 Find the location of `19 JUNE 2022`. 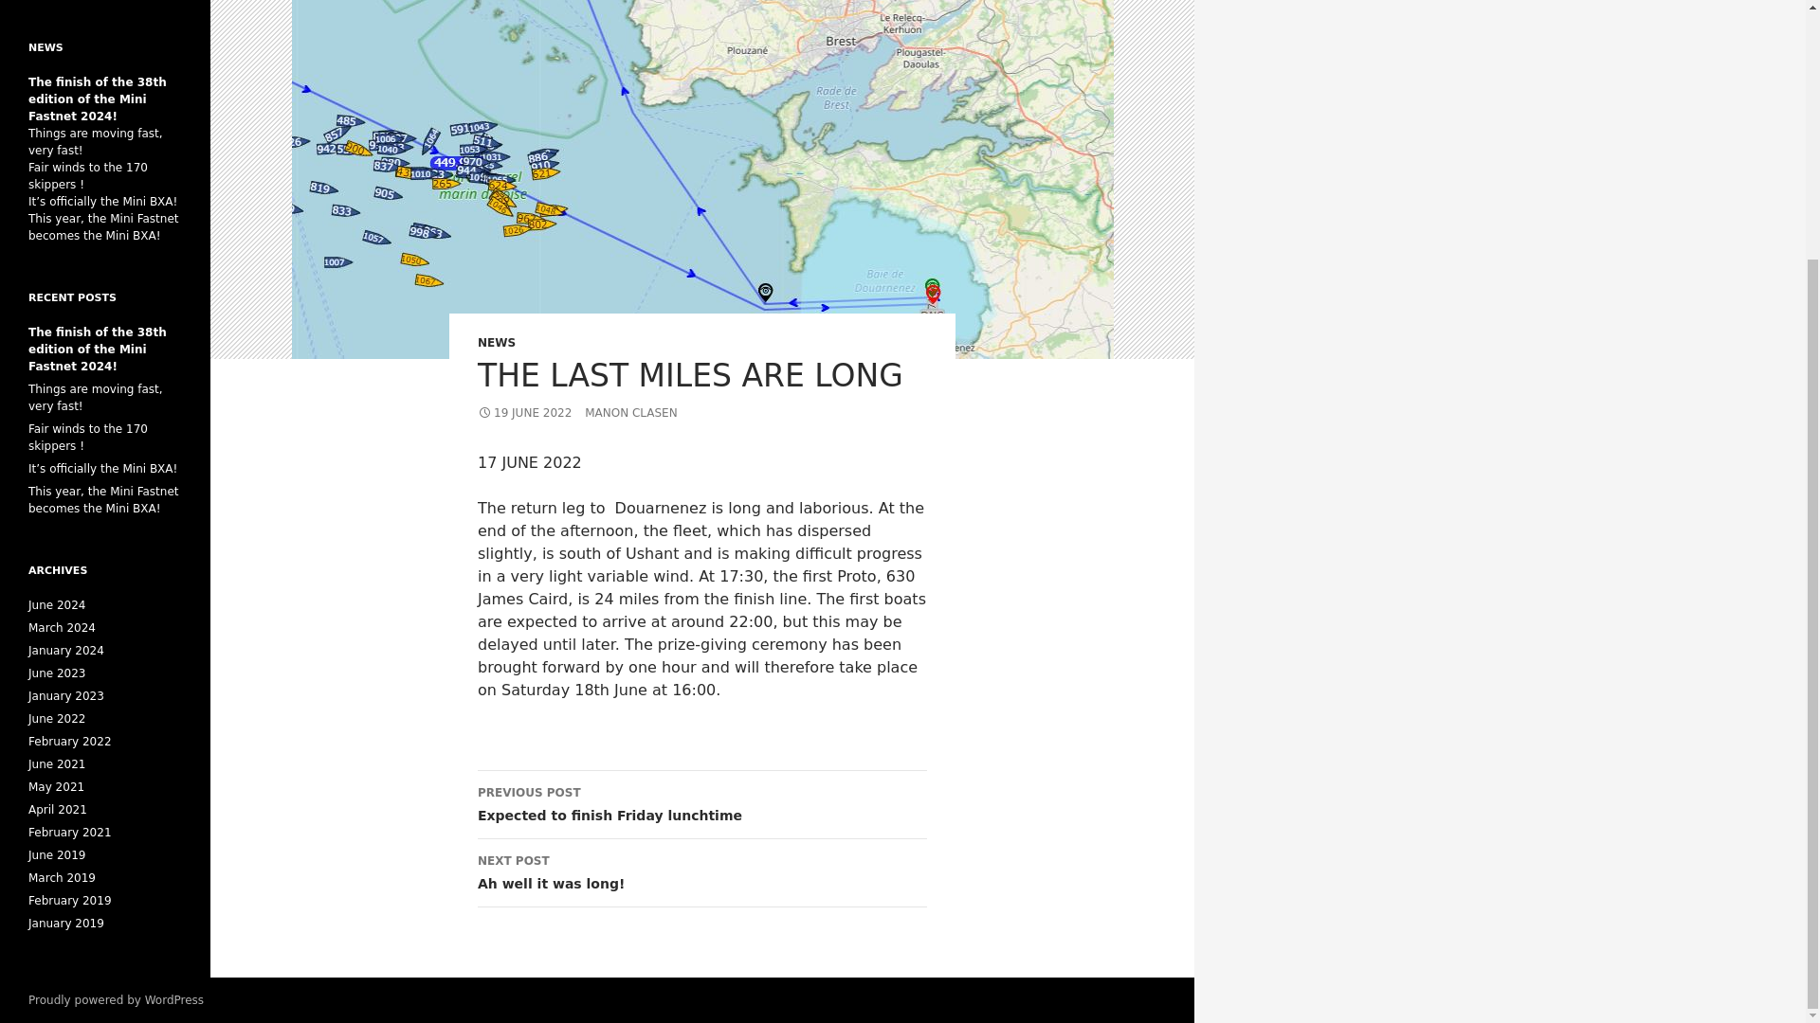

19 JUNE 2022 is located at coordinates (701, 872).